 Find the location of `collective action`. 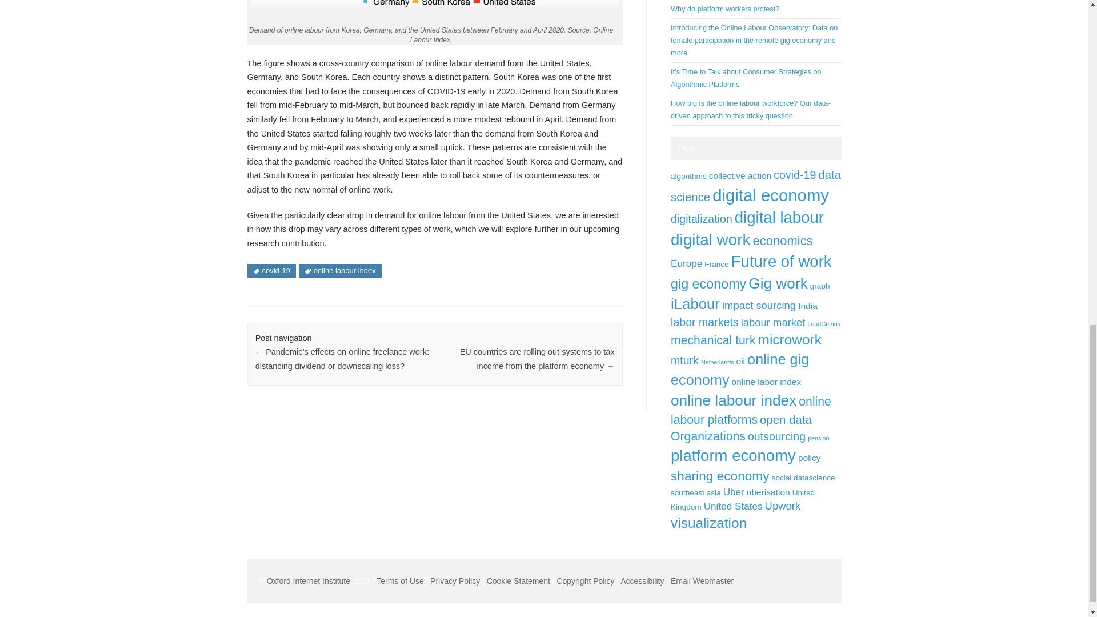

collective action is located at coordinates (740, 176).